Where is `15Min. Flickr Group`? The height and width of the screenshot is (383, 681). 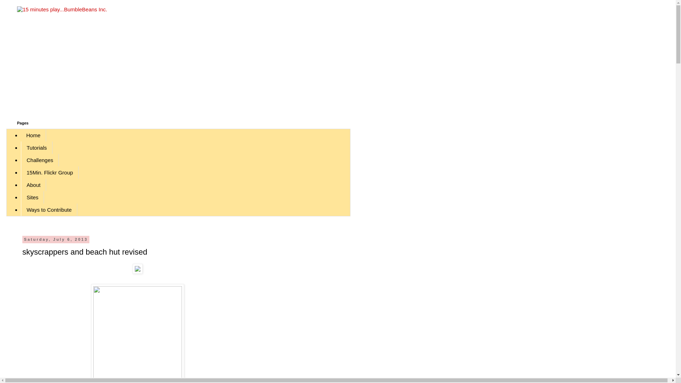
15Min. Flickr Group is located at coordinates (50, 172).